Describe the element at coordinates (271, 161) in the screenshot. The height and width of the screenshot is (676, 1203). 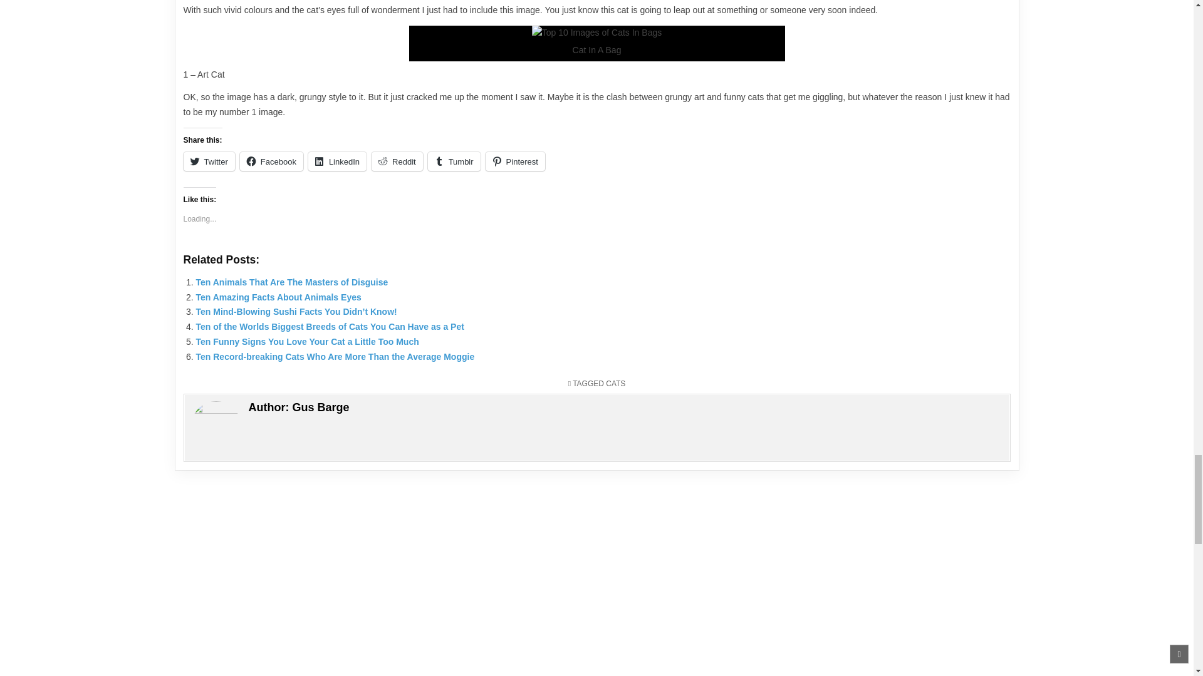
I see `Click to share on Facebook` at that location.